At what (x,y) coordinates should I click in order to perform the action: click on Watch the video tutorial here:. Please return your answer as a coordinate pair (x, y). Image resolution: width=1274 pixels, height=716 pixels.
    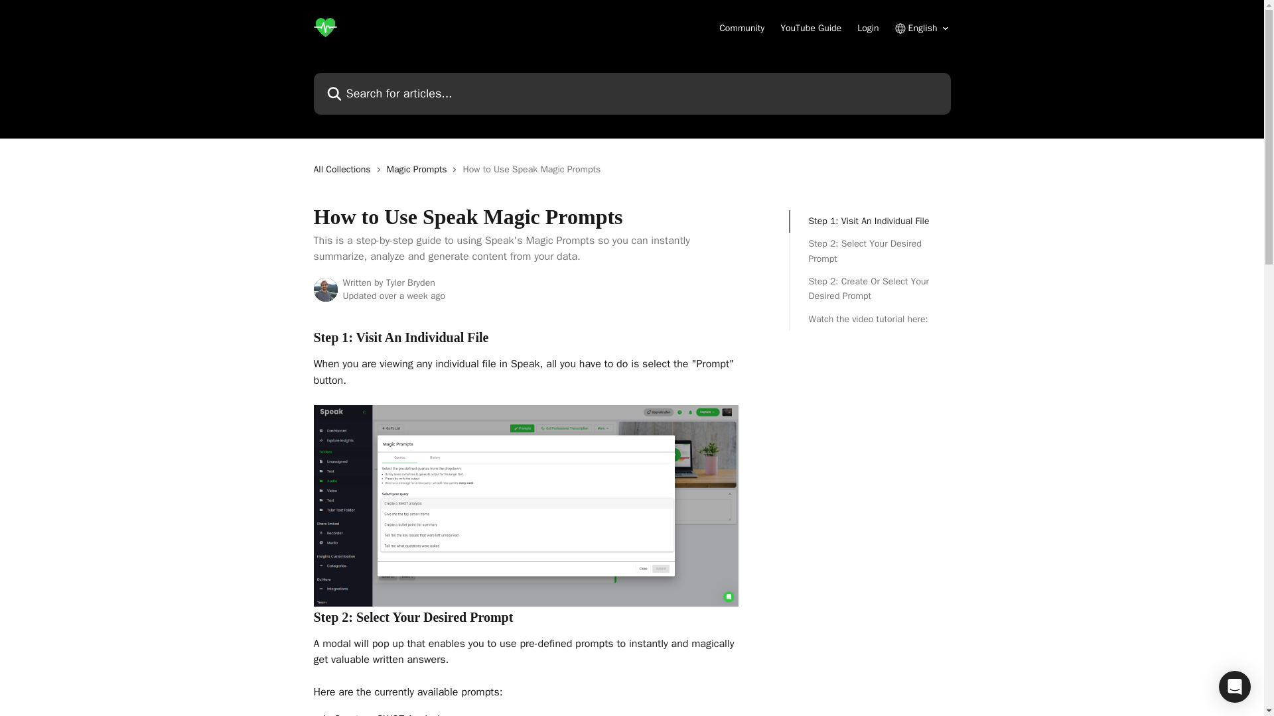
    Looking at the image, I should click on (869, 319).